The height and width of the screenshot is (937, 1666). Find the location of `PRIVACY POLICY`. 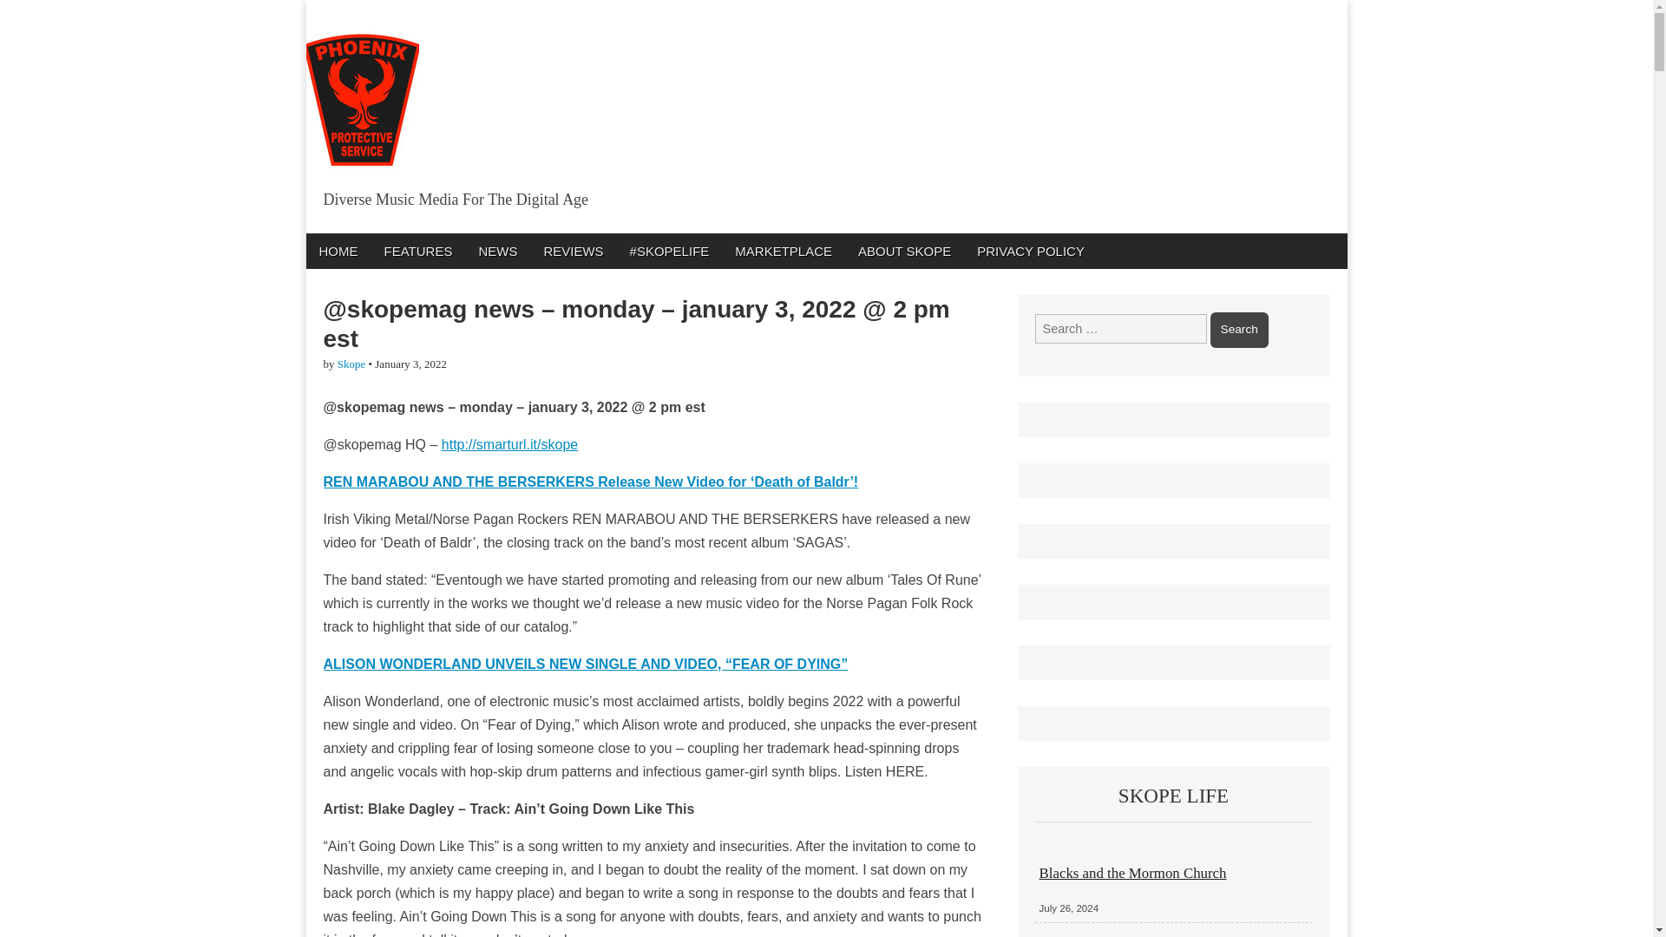

PRIVACY POLICY is located at coordinates (1031, 250).